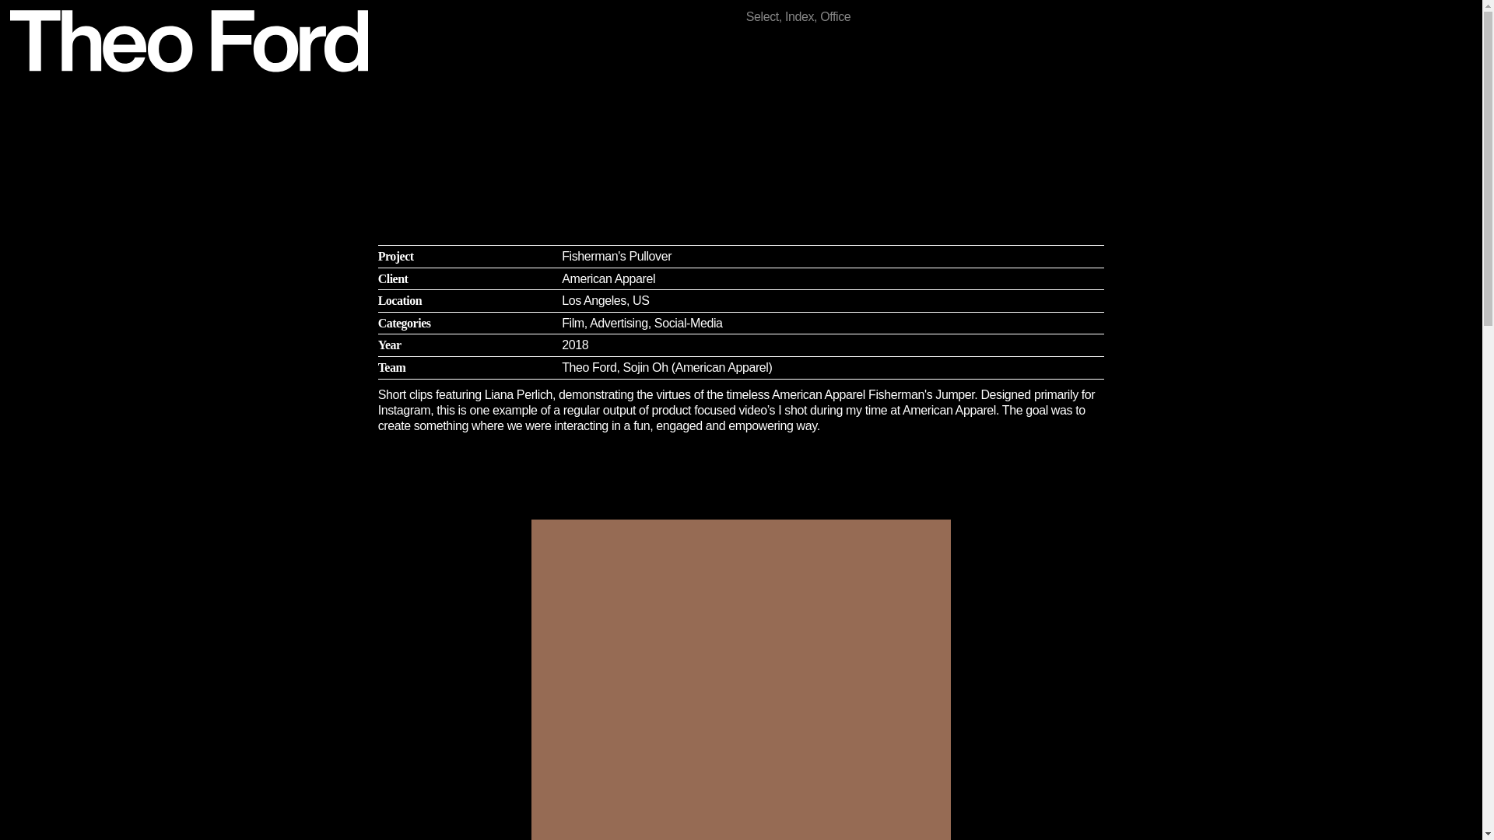 Image resolution: width=1494 pixels, height=840 pixels. I want to click on Office, so click(835, 16).